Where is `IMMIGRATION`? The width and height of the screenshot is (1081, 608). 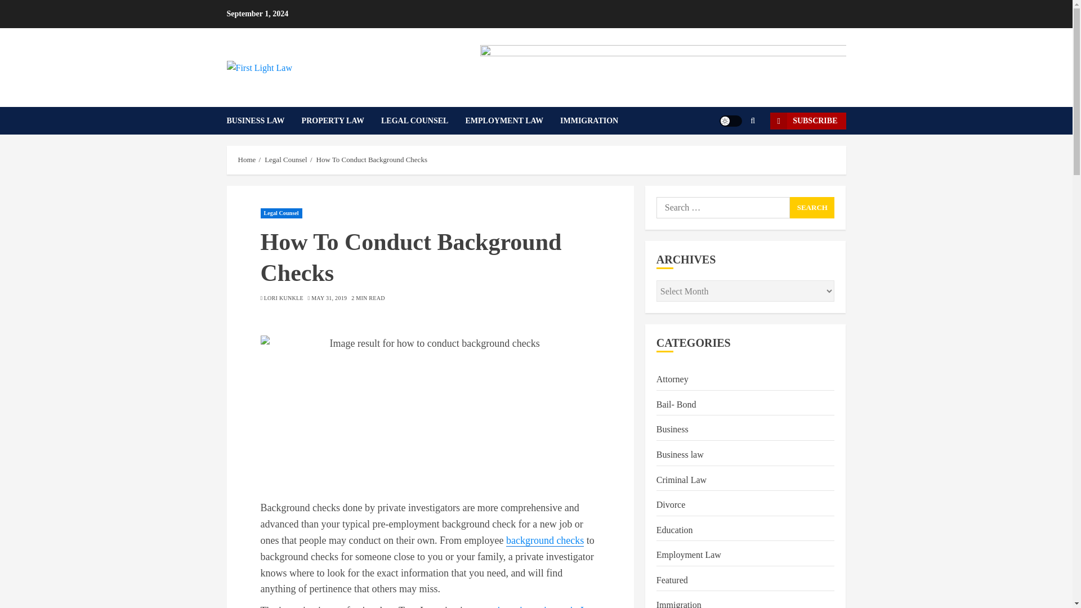 IMMIGRATION is located at coordinates (589, 120).